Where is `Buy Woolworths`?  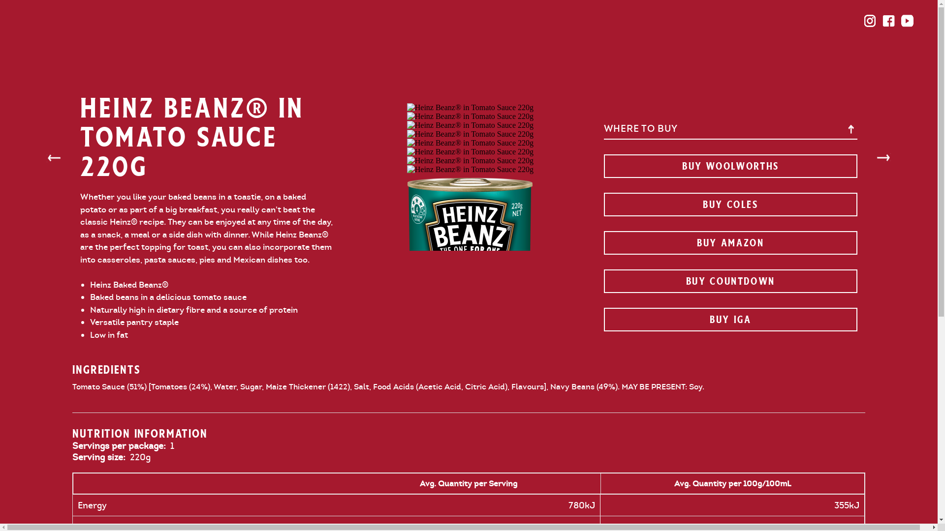 Buy Woolworths is located at coordinates (730, 166).